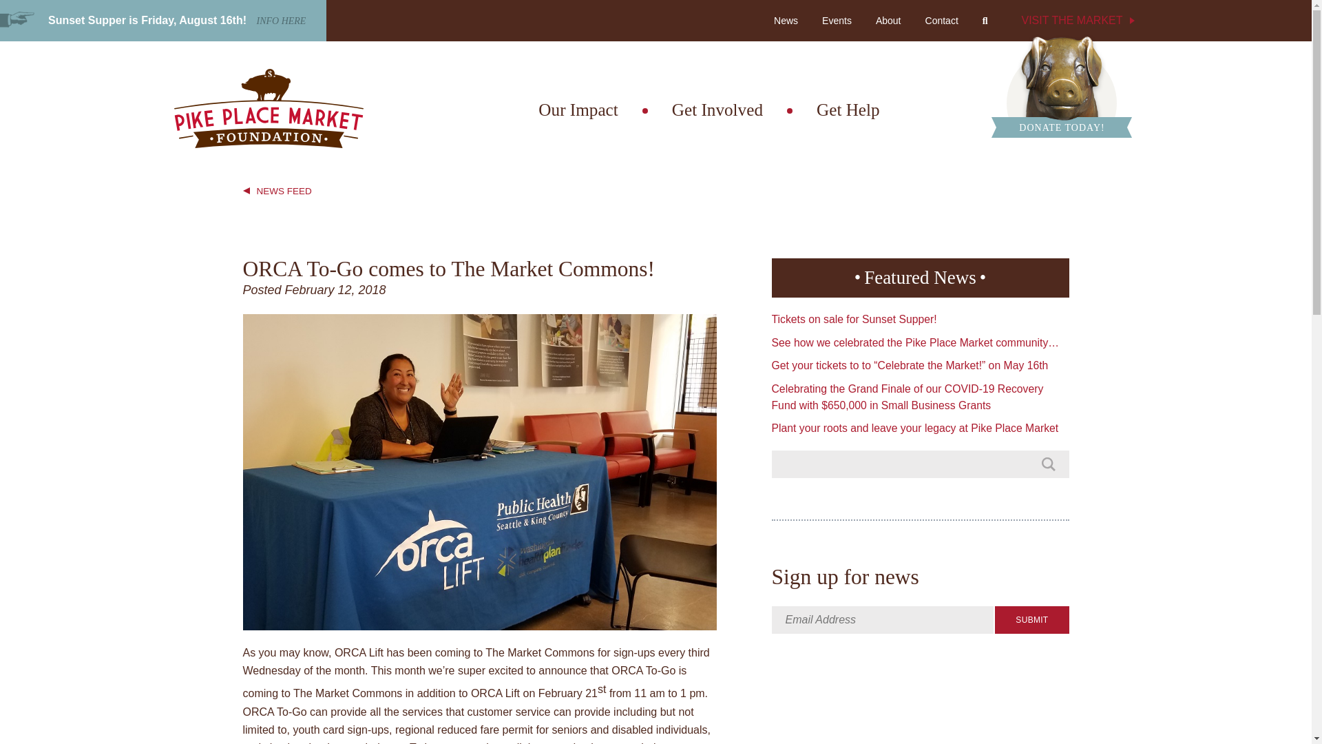 The height and width of the screenshot is (744, 1322). I want to click on Get Help, so click(848, 110).